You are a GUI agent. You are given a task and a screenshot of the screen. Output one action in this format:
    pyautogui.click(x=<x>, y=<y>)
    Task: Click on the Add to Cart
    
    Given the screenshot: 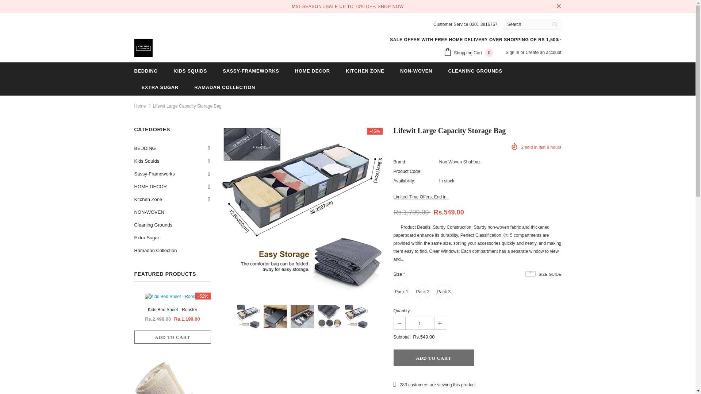 What is the action you would take?
    pyautogui.click(x=433, y=358)
    